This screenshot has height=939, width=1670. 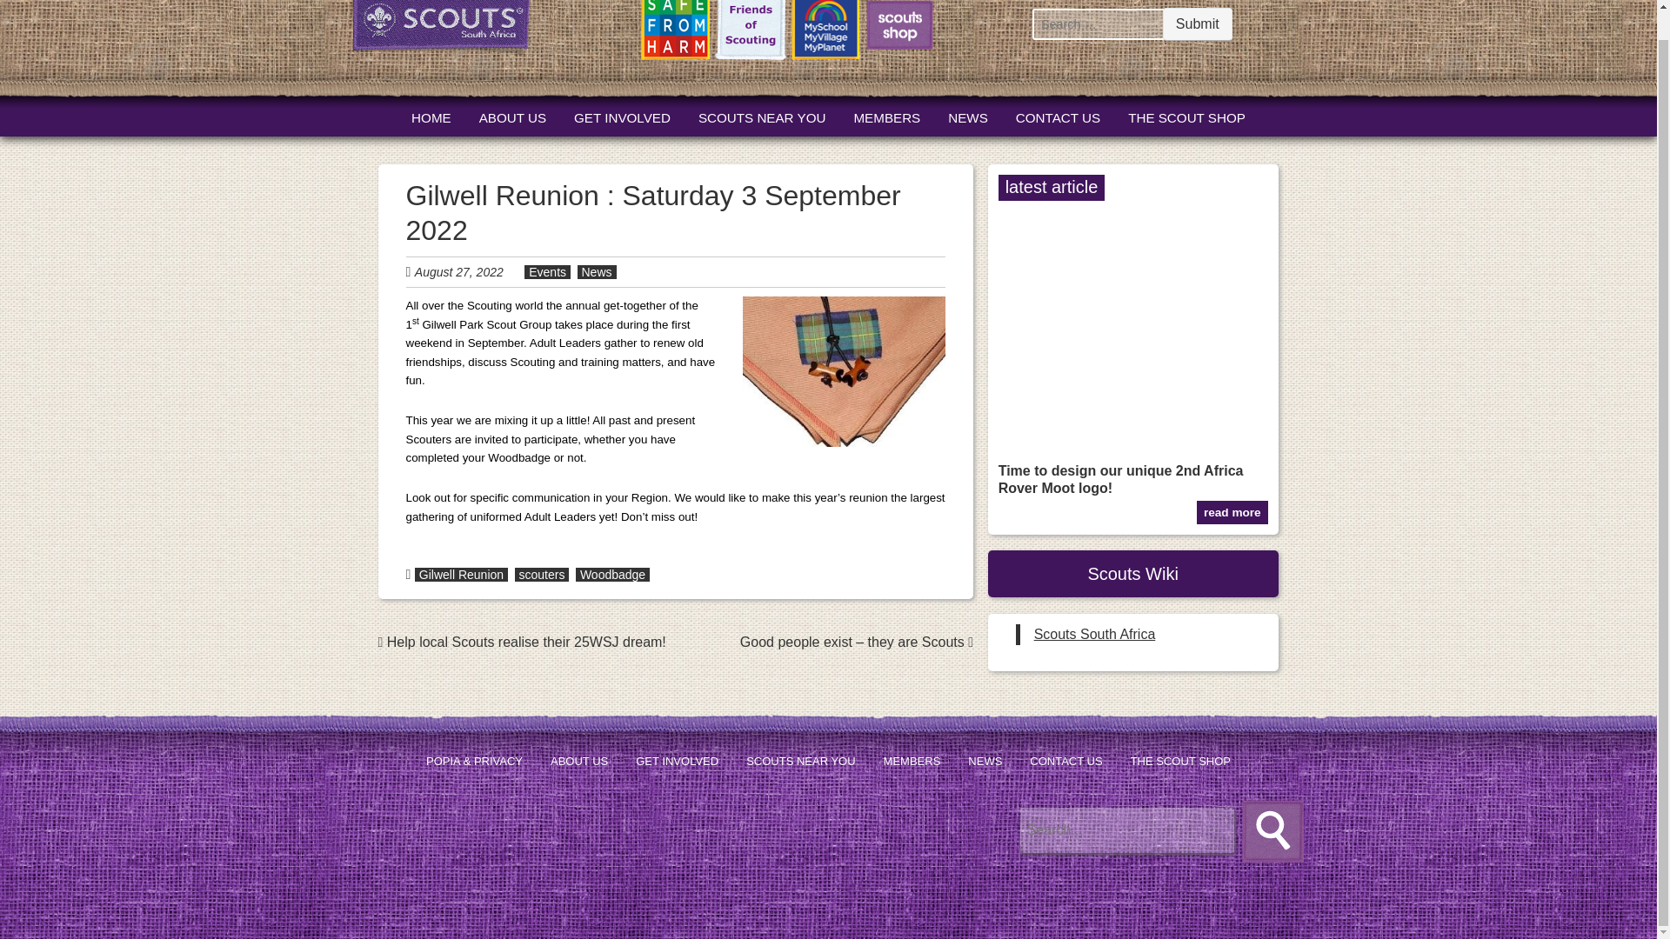 I want to click on MEMBERS, so click(x=886, y=118).